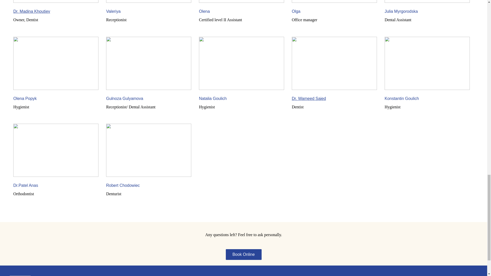 The image size is (491, 276). Describe the element at coordinates (31, 11) in the screenshot. I see `Dr. Madina Khoutiev` at that location.